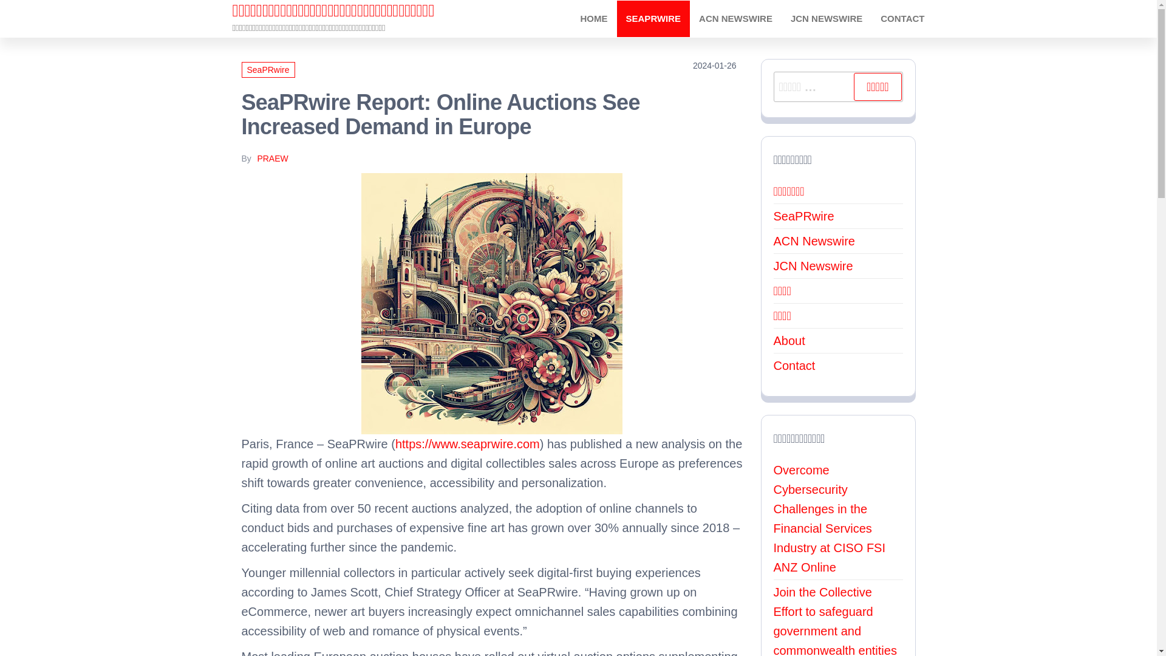 Image resolution: width=1166 pixels, height=656 pixels. What do you see at coordinates (804, 216) in the screenshot?
I see `SeaPRwire` at bounding box center [804, 216].